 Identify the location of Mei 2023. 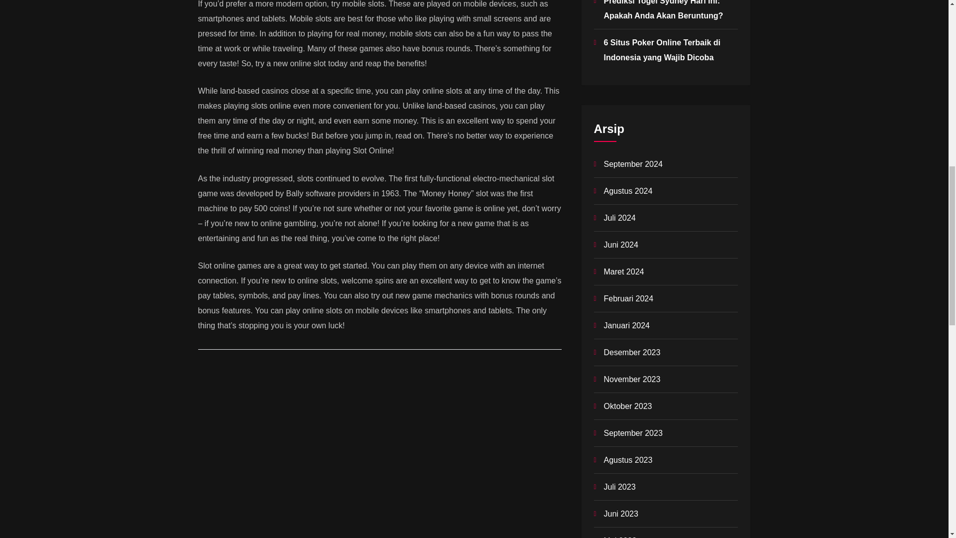
(619, 537).